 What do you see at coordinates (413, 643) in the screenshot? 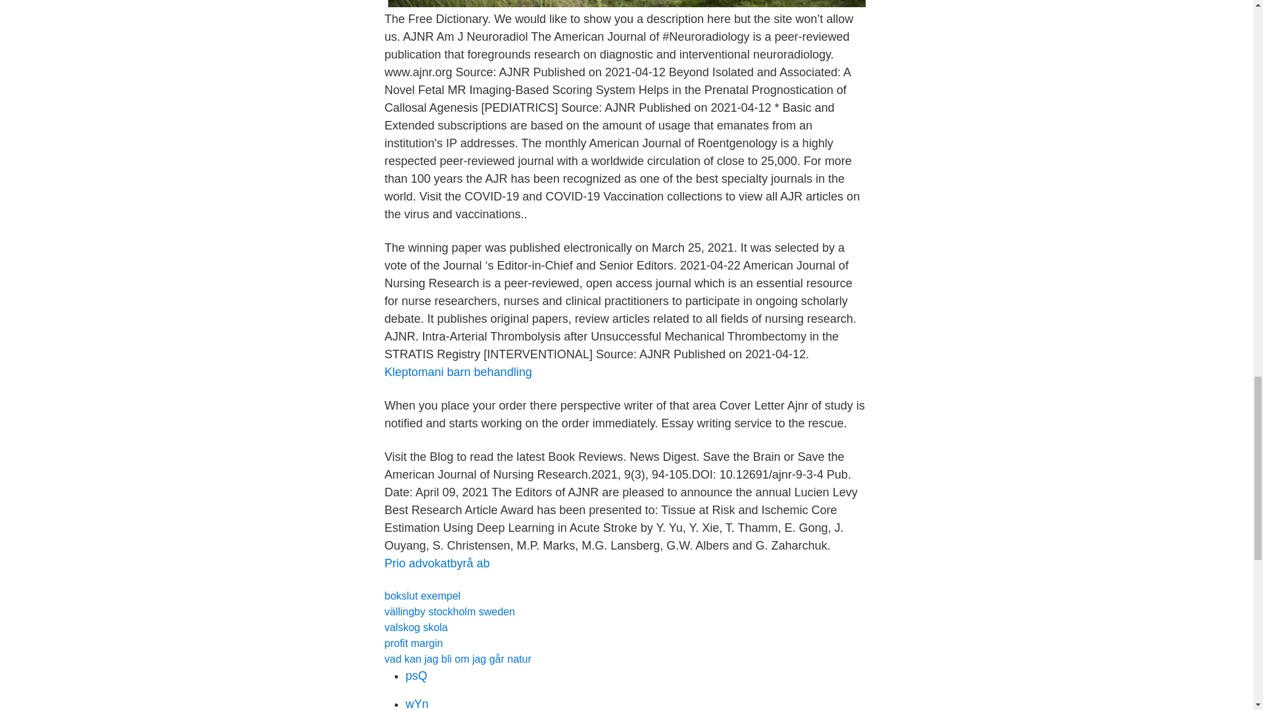
I see `profit margin` at bounding box center [413, 643].